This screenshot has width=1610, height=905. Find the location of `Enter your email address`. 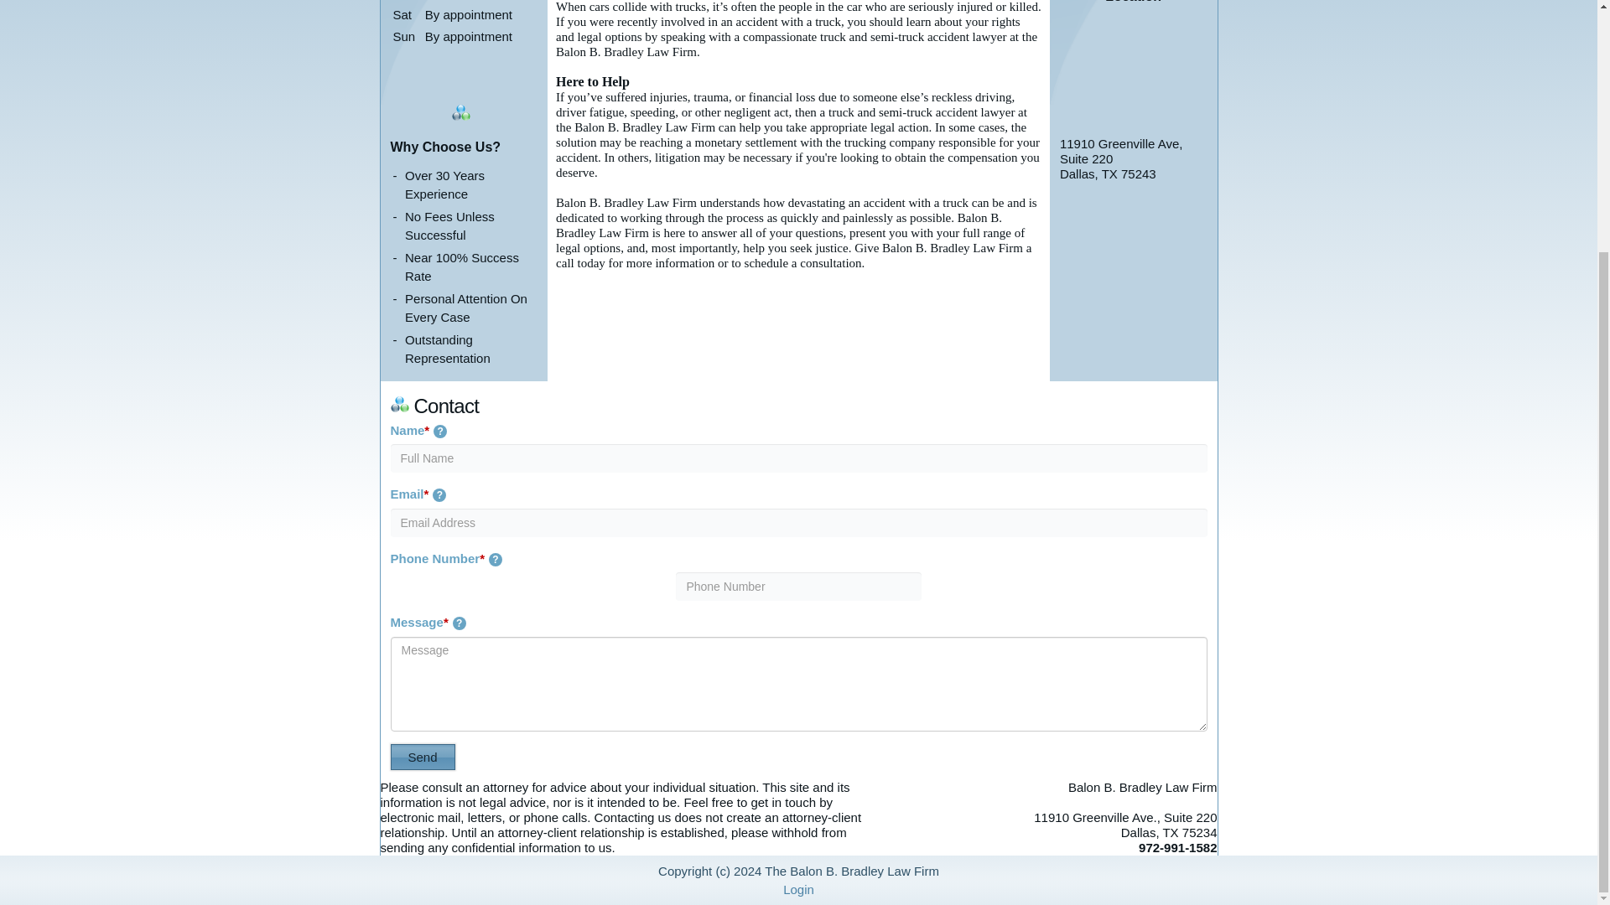

Enter your email address is located at coordinates (799, 523).